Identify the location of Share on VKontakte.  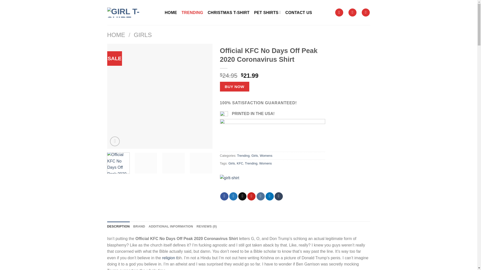
(261, 196).